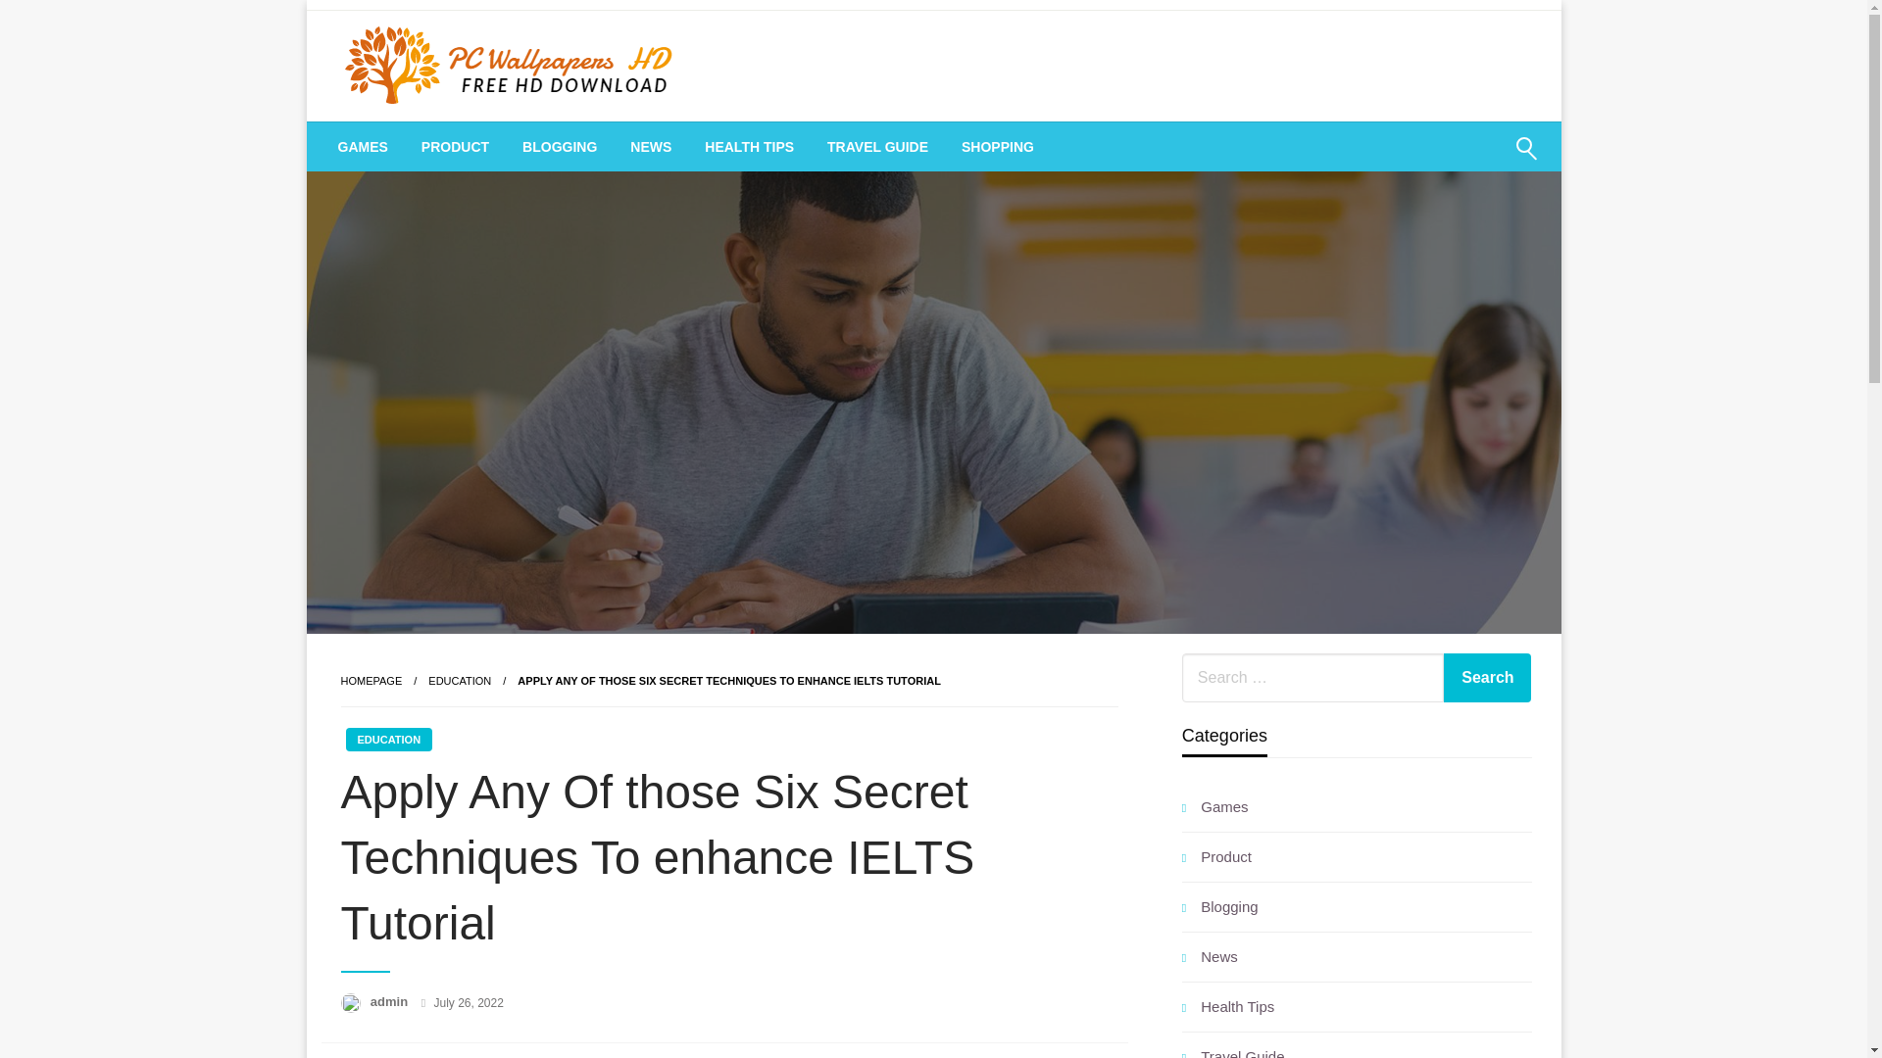 The width and height of the screenshot is (1882, 1058). Describe the element at coordinates (460, 680) in the screenshot. I see `EDUCATION` at that location.